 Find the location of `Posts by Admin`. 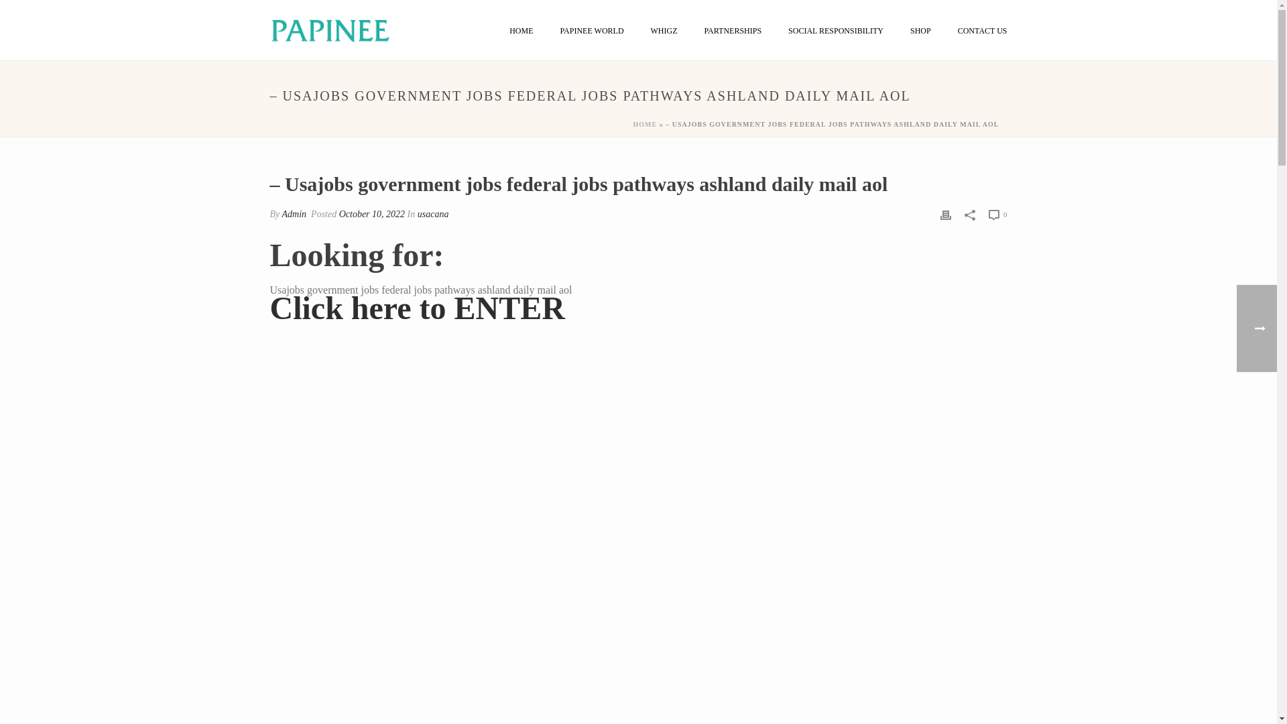

Posts by Admin is located at coordinates (294, 215).